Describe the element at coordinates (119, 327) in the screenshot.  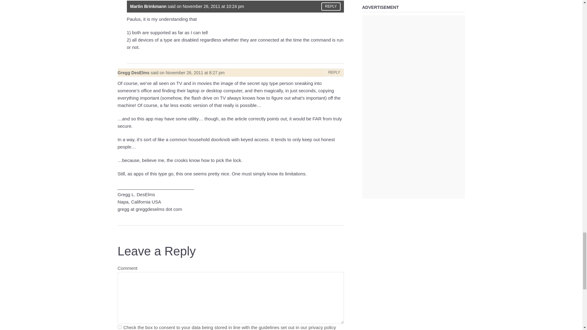
I see `privacy-key` at that location.